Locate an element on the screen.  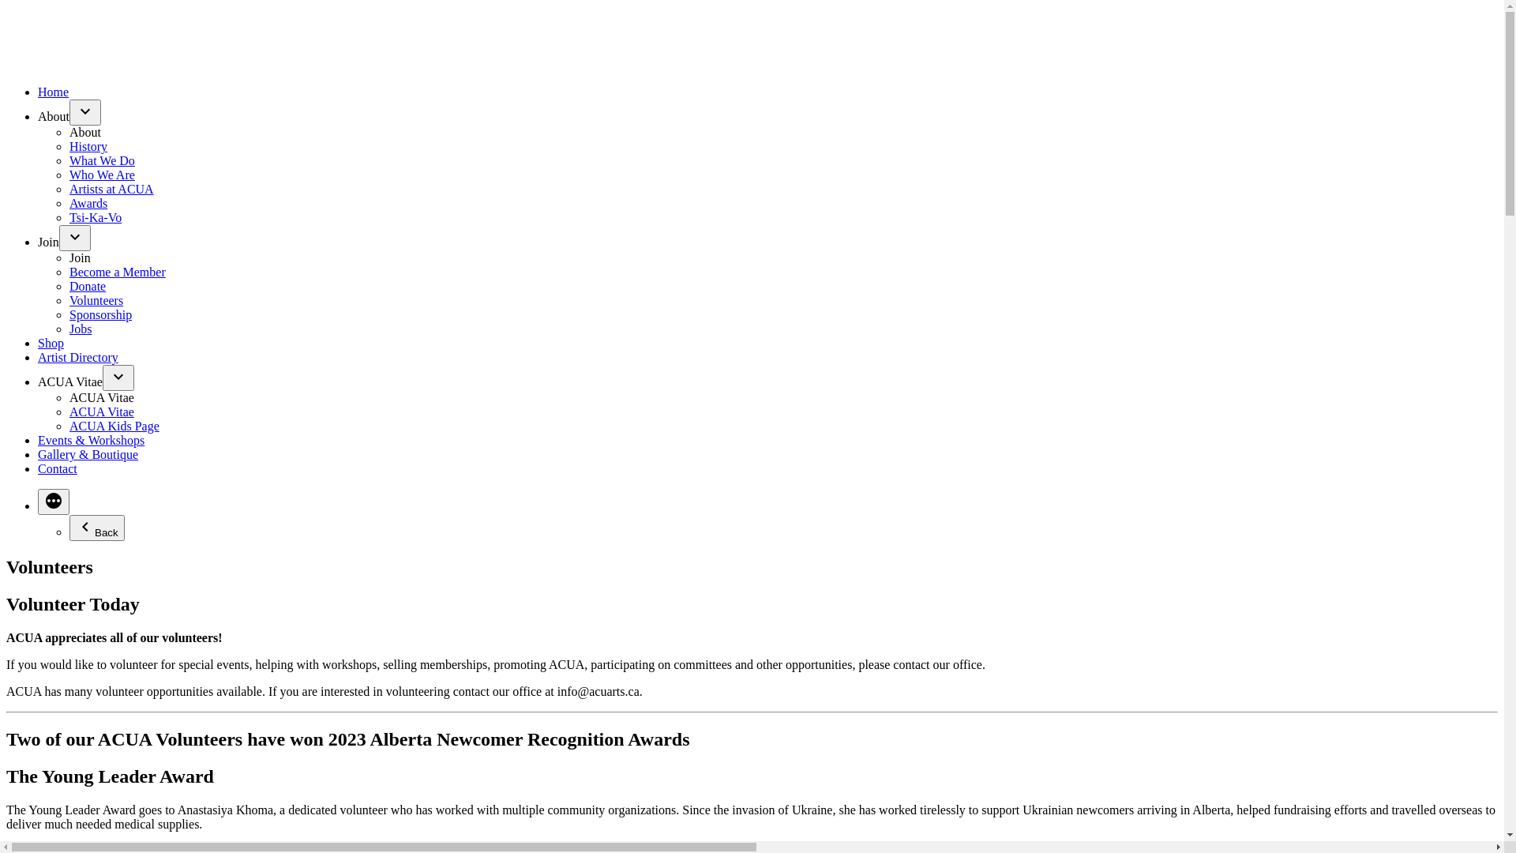
info@acuarts.ca is located at coordinates (599, 692).